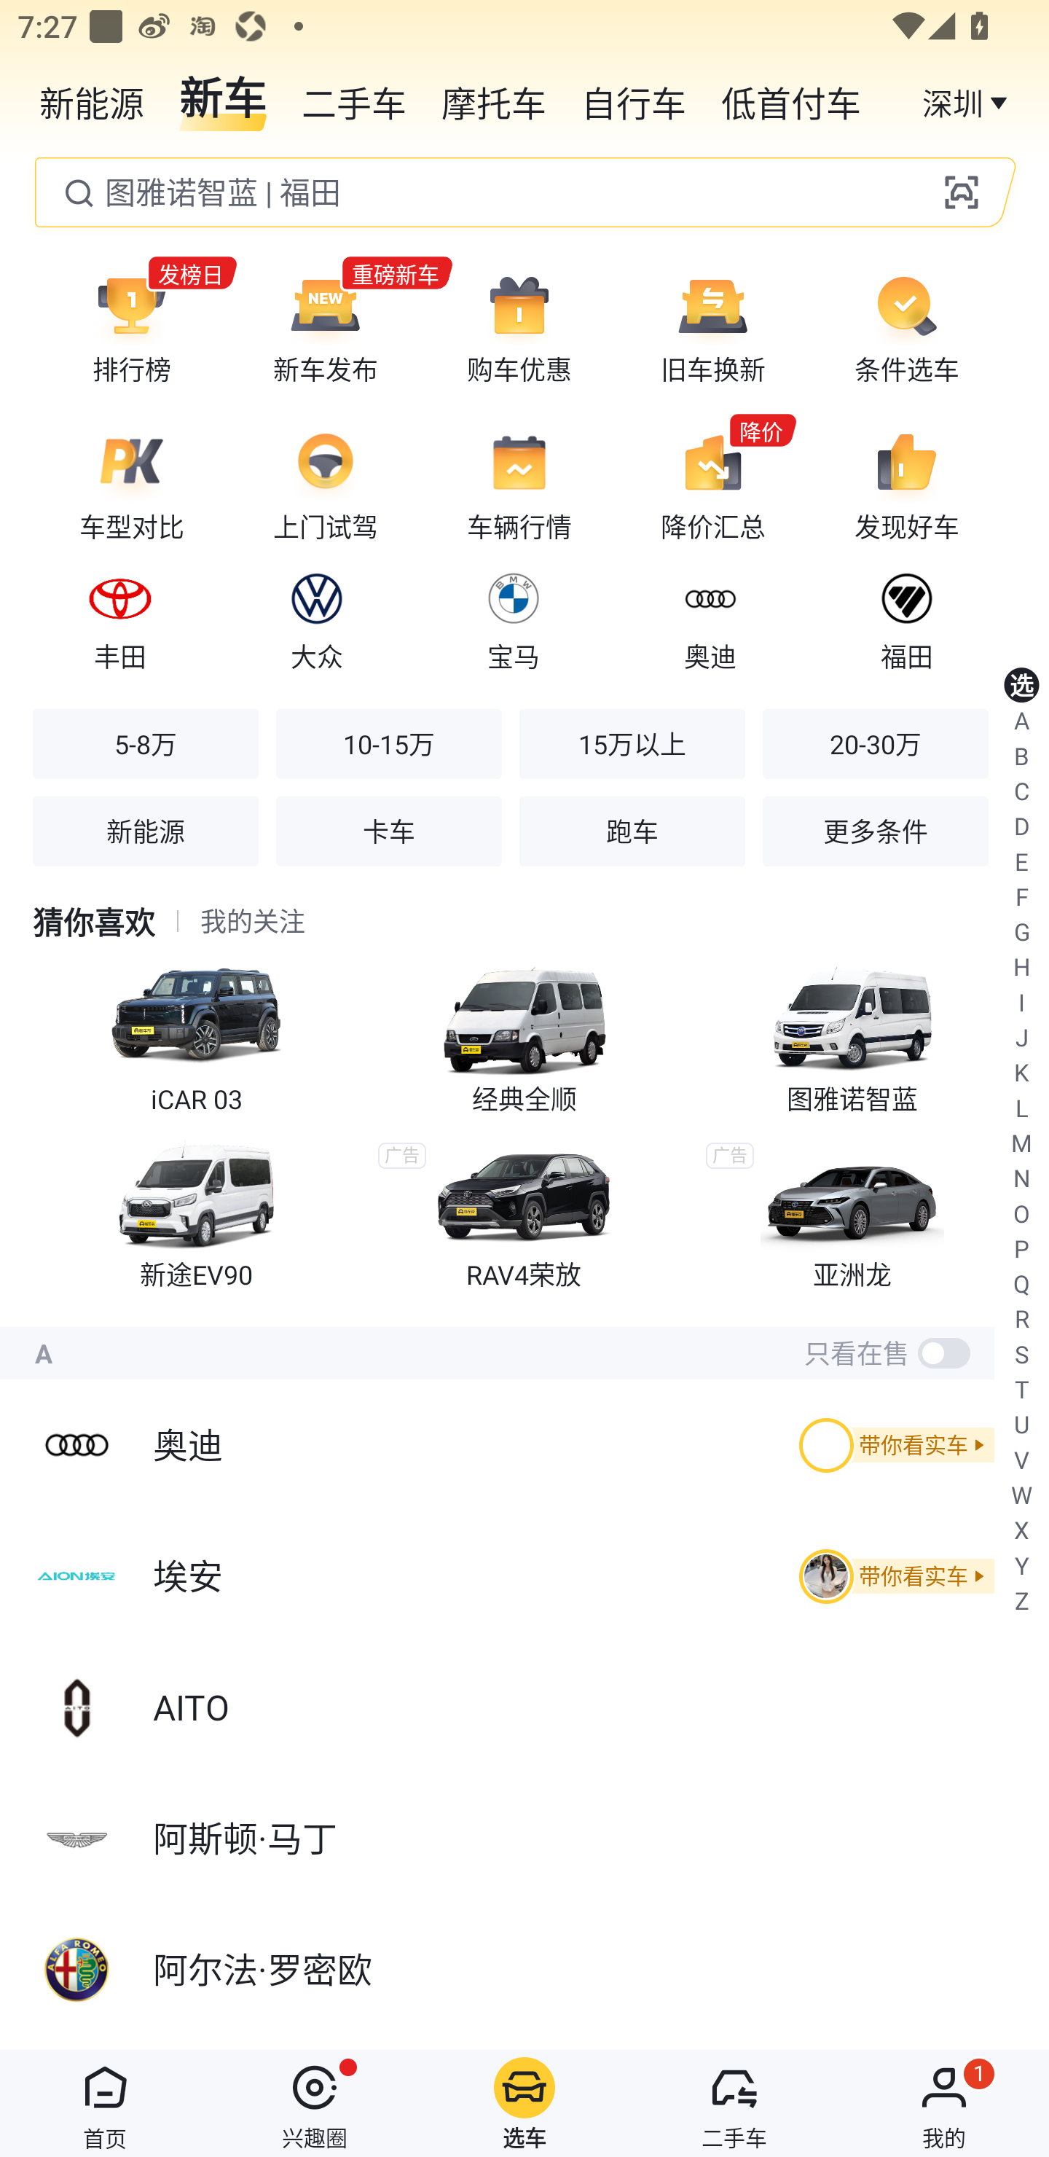  What do you see at coordinates (632, 831) in the screenshot?
I see `跑车` at bounding box center [632, 831].